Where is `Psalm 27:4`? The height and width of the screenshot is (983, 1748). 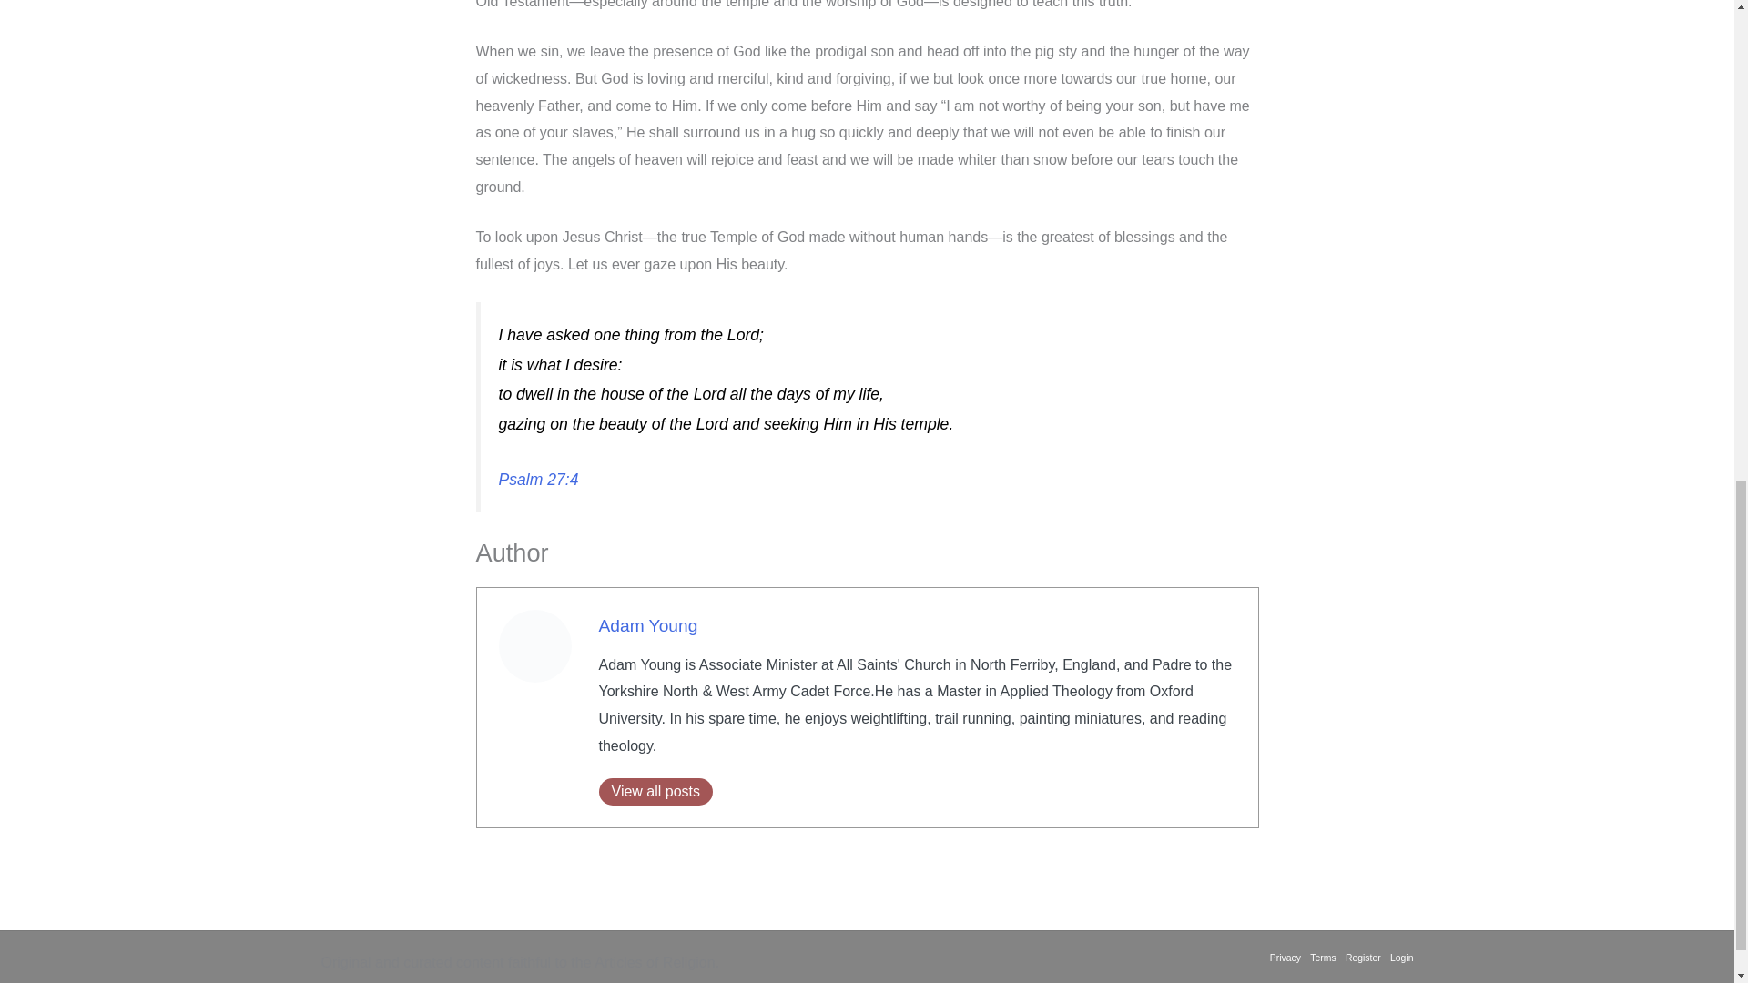 Psalm 27:4 is located at coordinates (538, 479).